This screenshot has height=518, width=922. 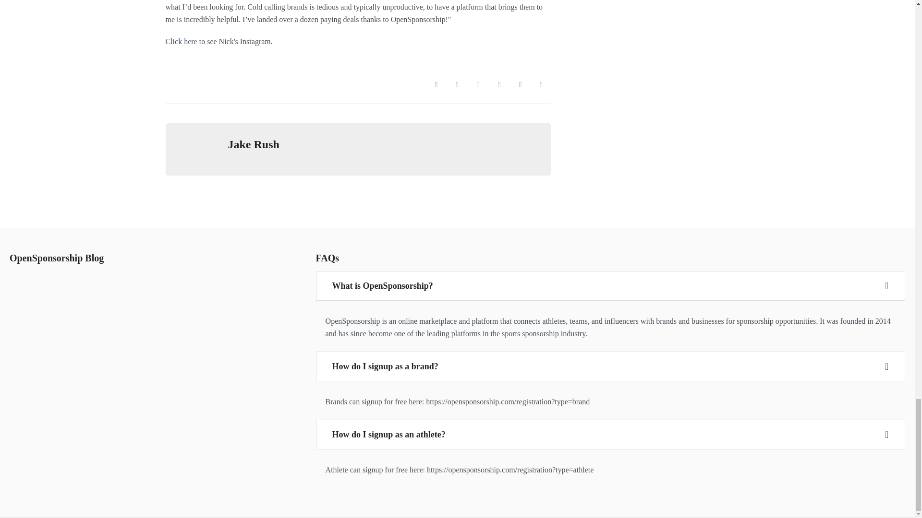 I want to click on Facebook, so click(x=436, y=84).